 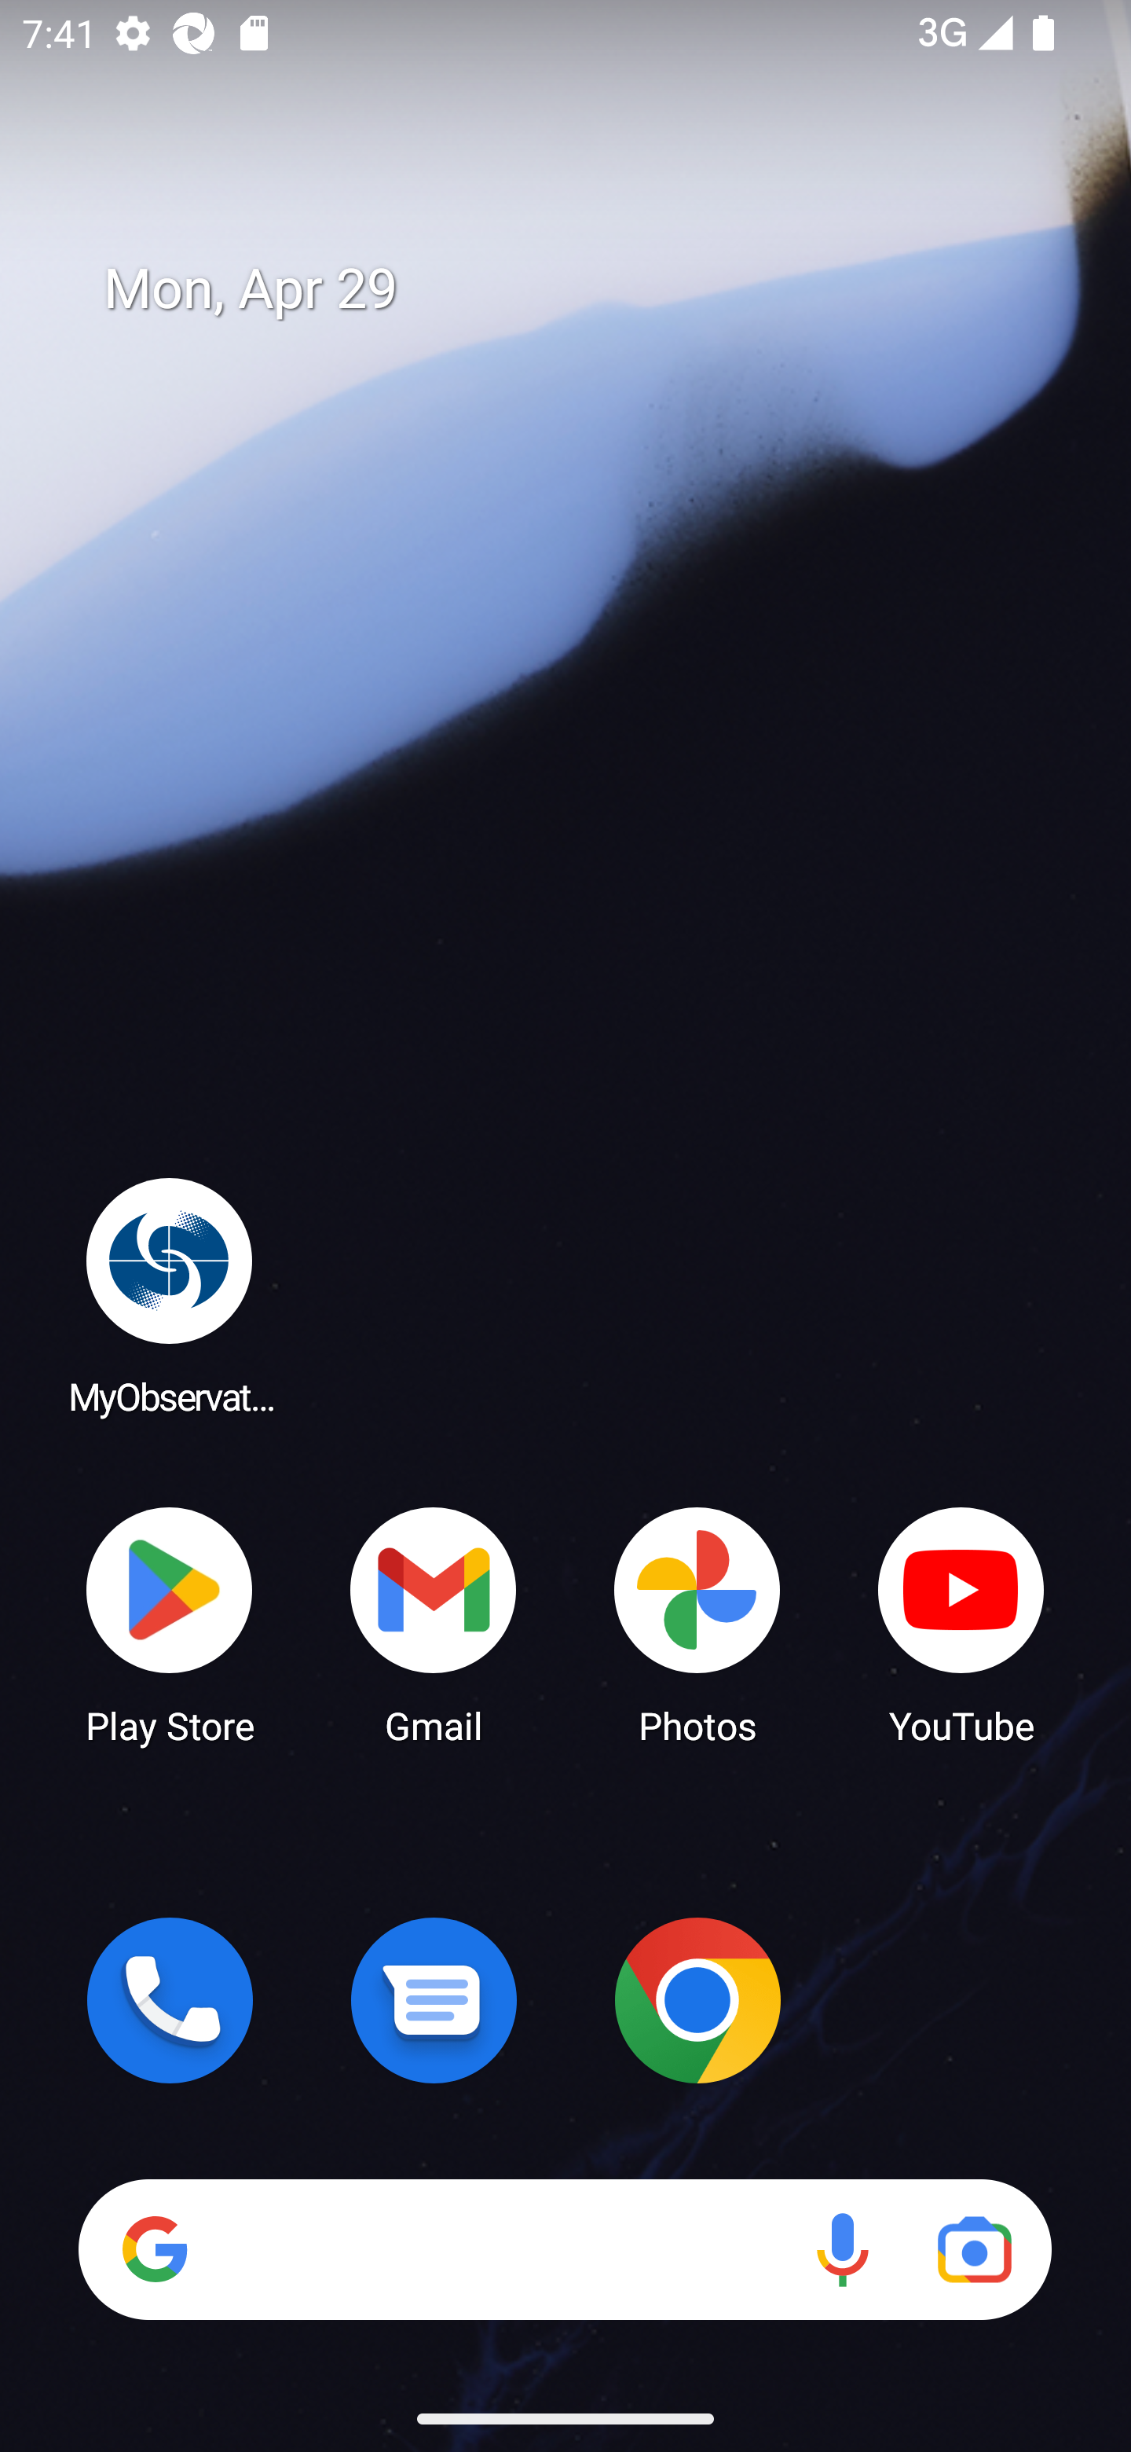 What do you see at coordinates (697, 2000) in the screenshot?
I see `Chrome` at bounding box center [697, 2000].